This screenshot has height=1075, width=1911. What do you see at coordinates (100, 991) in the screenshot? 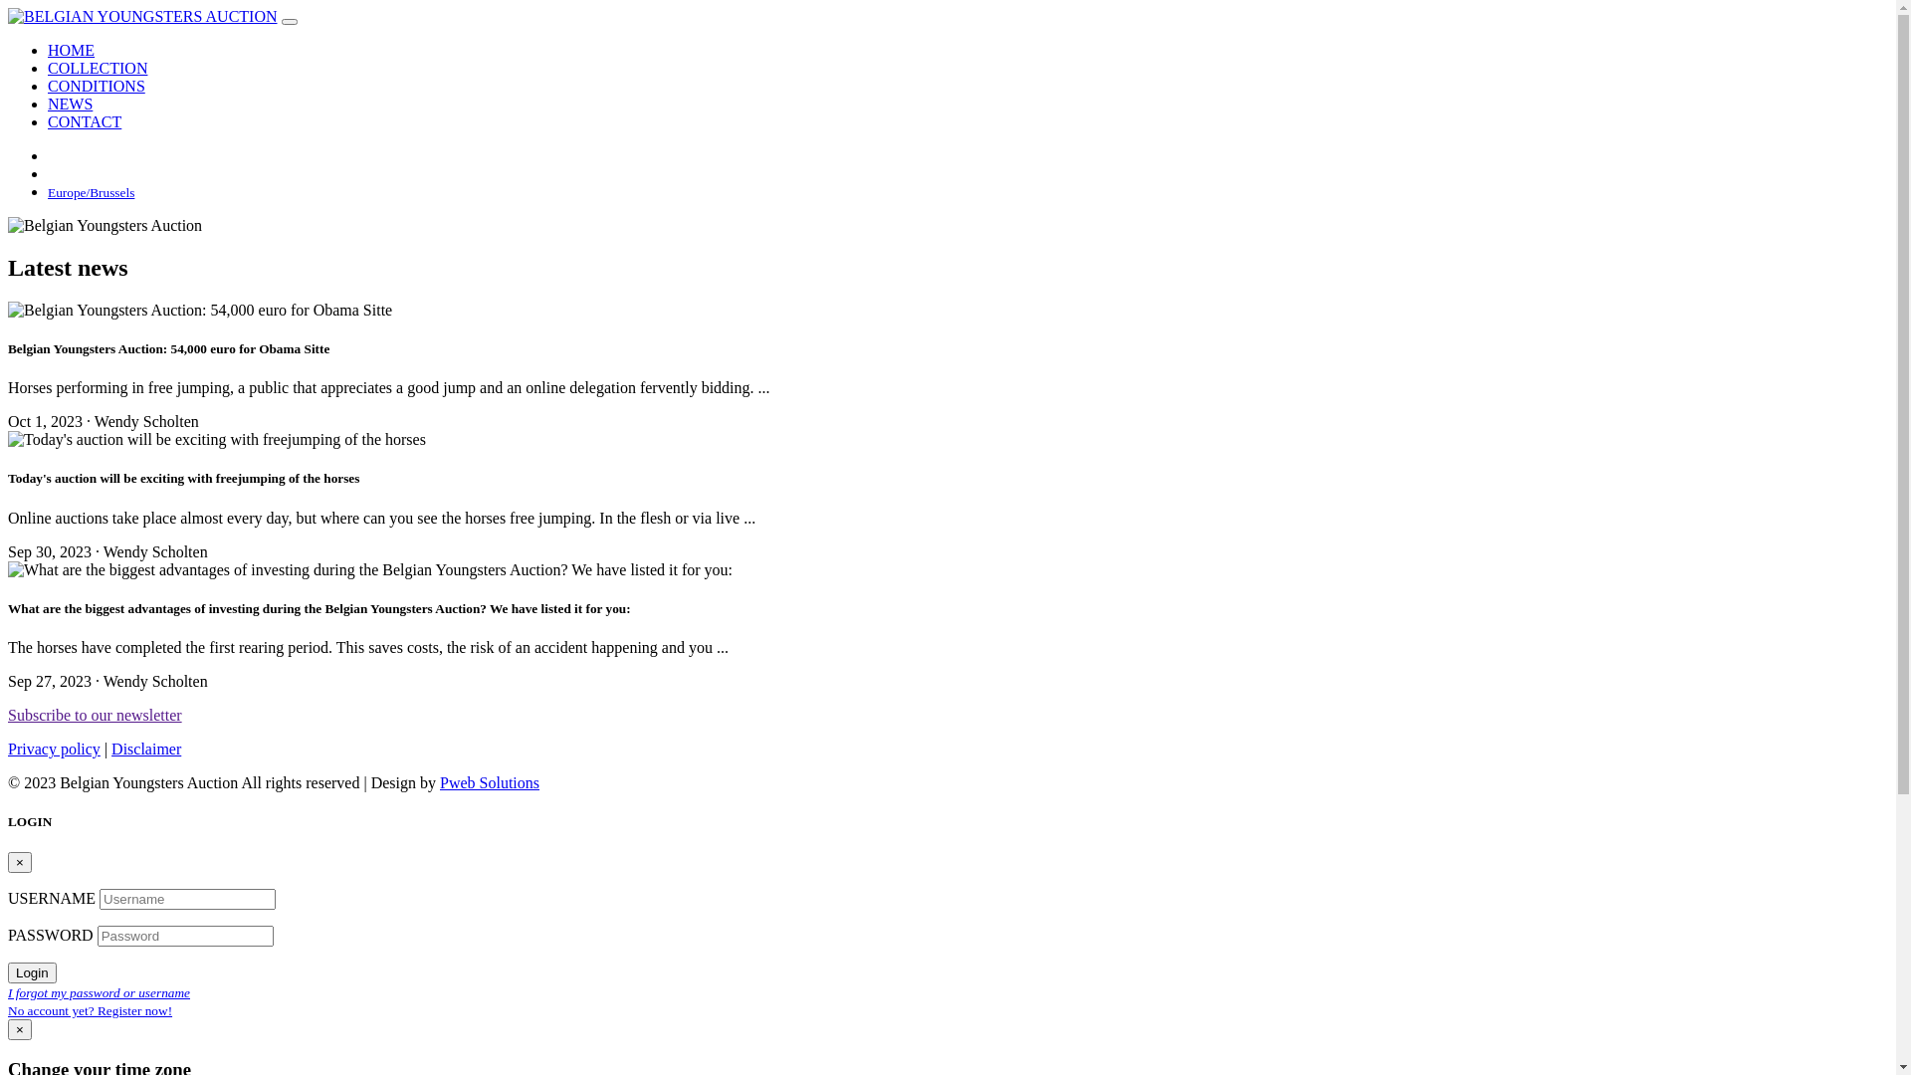
I see `I forgot my password or username` at bounding box center [100, 991].